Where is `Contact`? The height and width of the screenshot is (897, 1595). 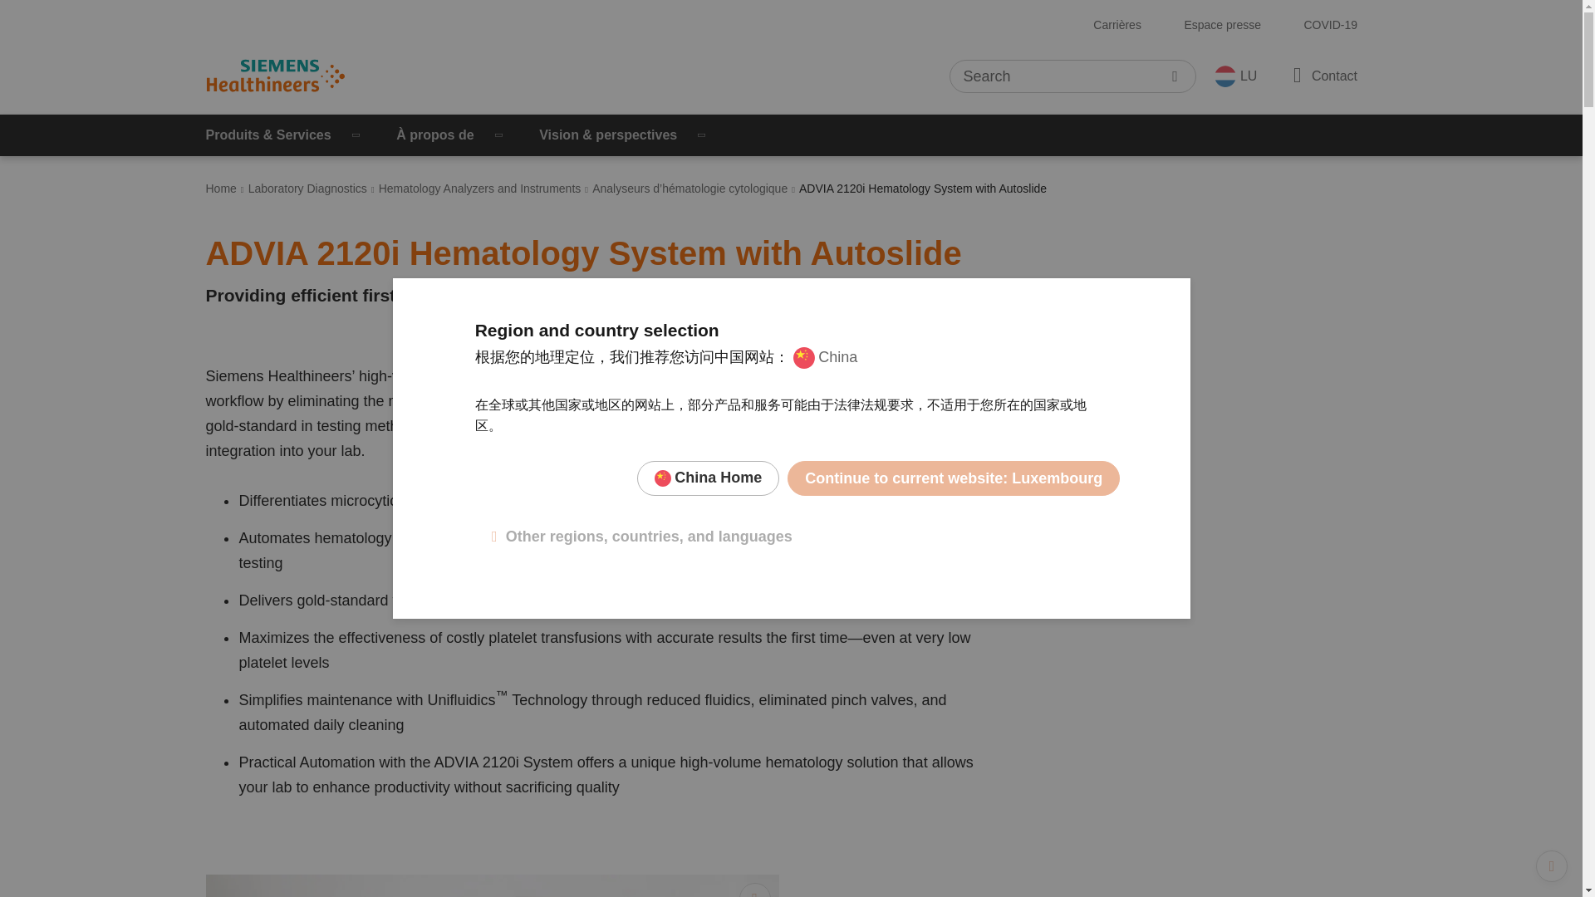 Contact is located at coordinates (1322, 75).